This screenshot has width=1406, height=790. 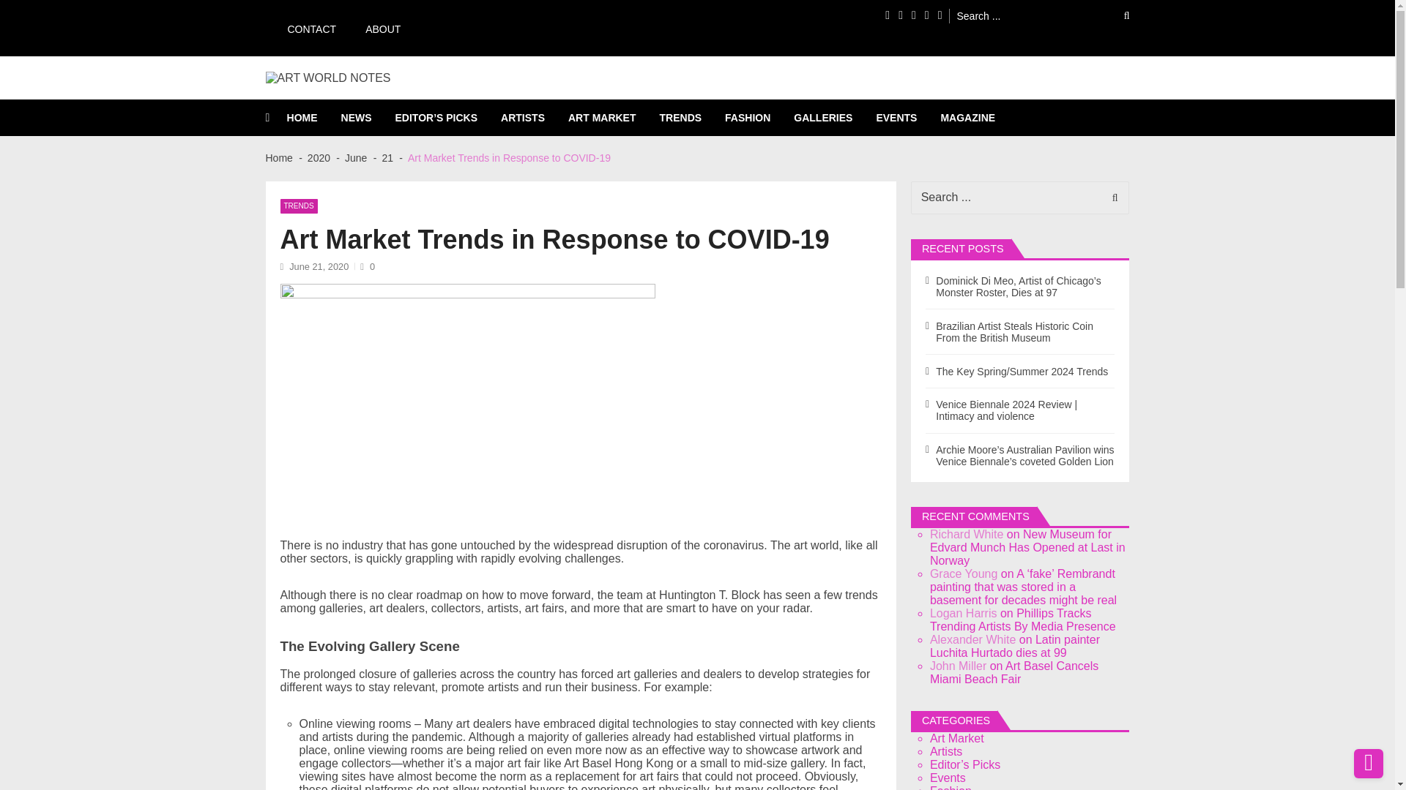 I want to click on HOME, so click(x=313, y=117).